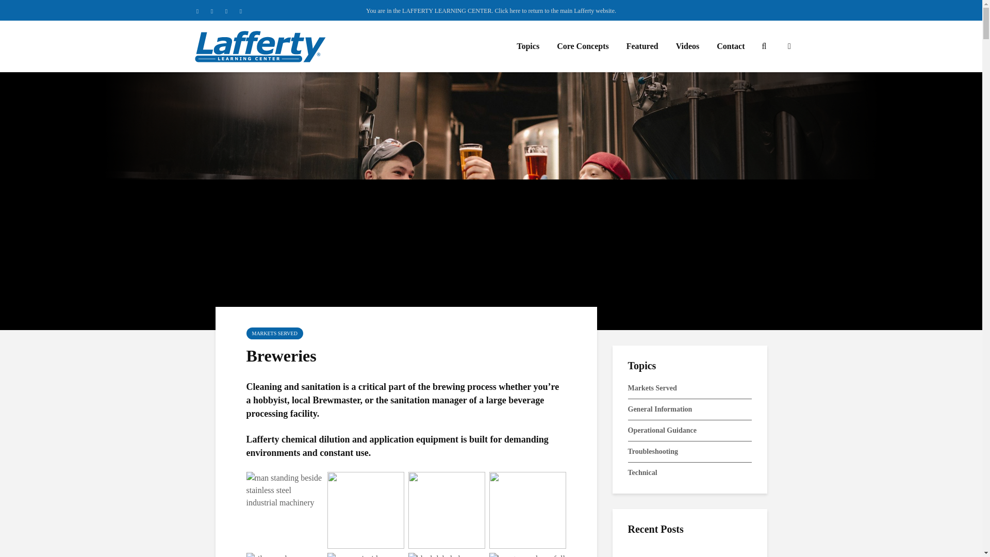  I want to click on Featured, so click(642, 46).